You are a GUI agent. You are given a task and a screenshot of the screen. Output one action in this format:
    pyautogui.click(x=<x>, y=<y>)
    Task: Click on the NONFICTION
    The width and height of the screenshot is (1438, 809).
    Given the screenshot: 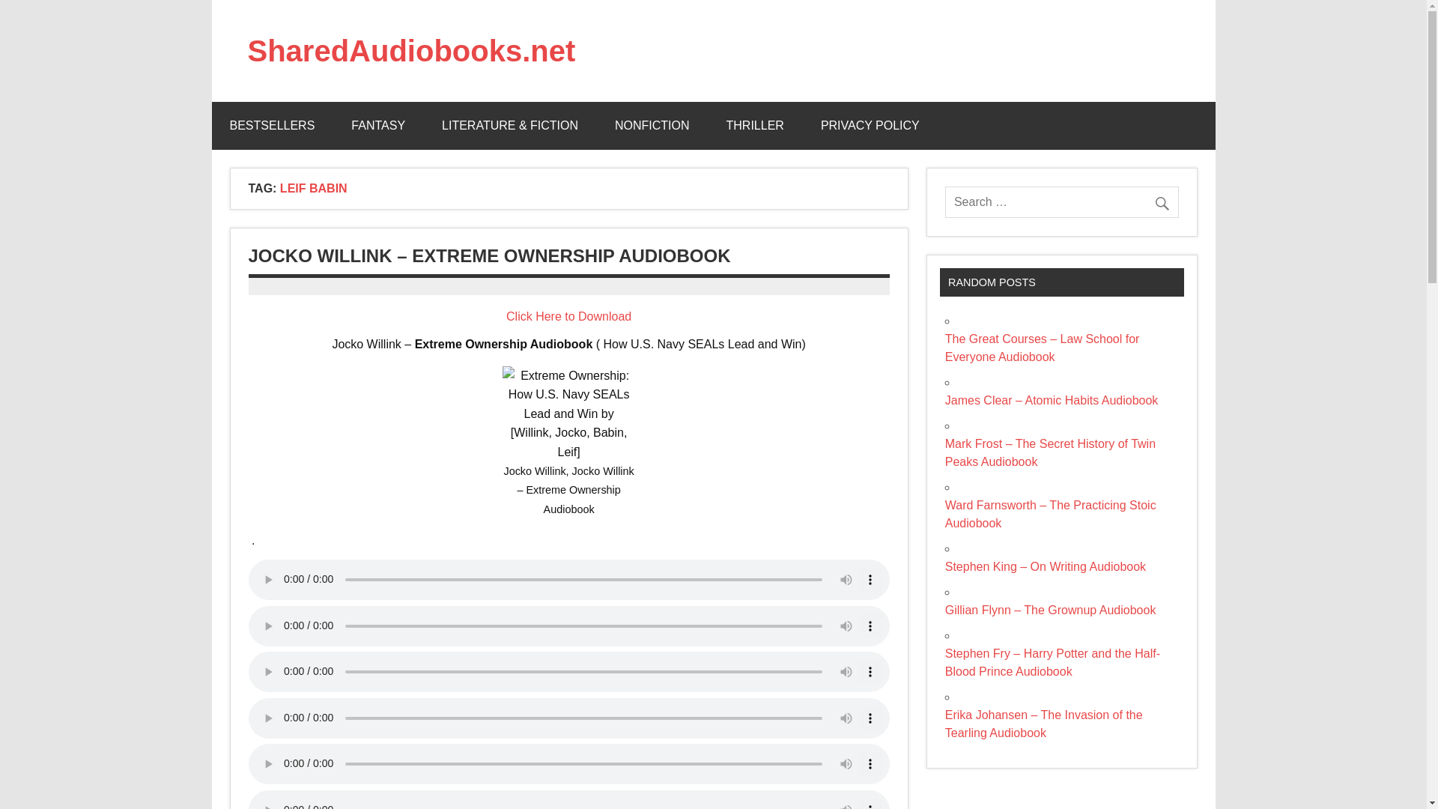 What is the action you would take?
    pyautogui.click(x=652, y=126)
    